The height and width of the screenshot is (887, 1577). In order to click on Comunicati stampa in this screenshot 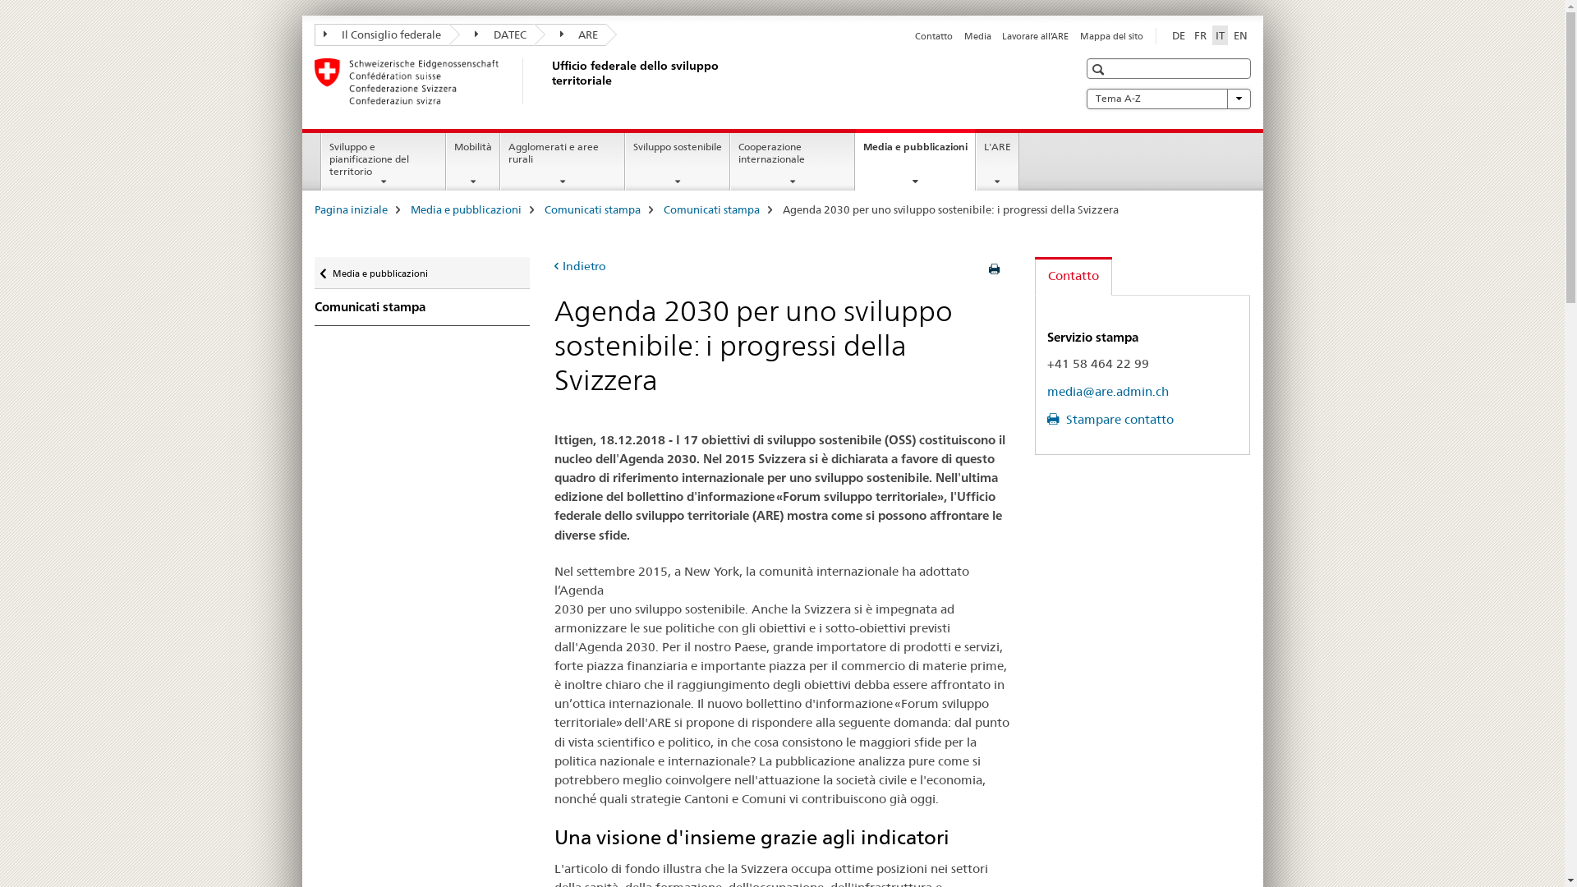, I will do `click(591, 209)`.